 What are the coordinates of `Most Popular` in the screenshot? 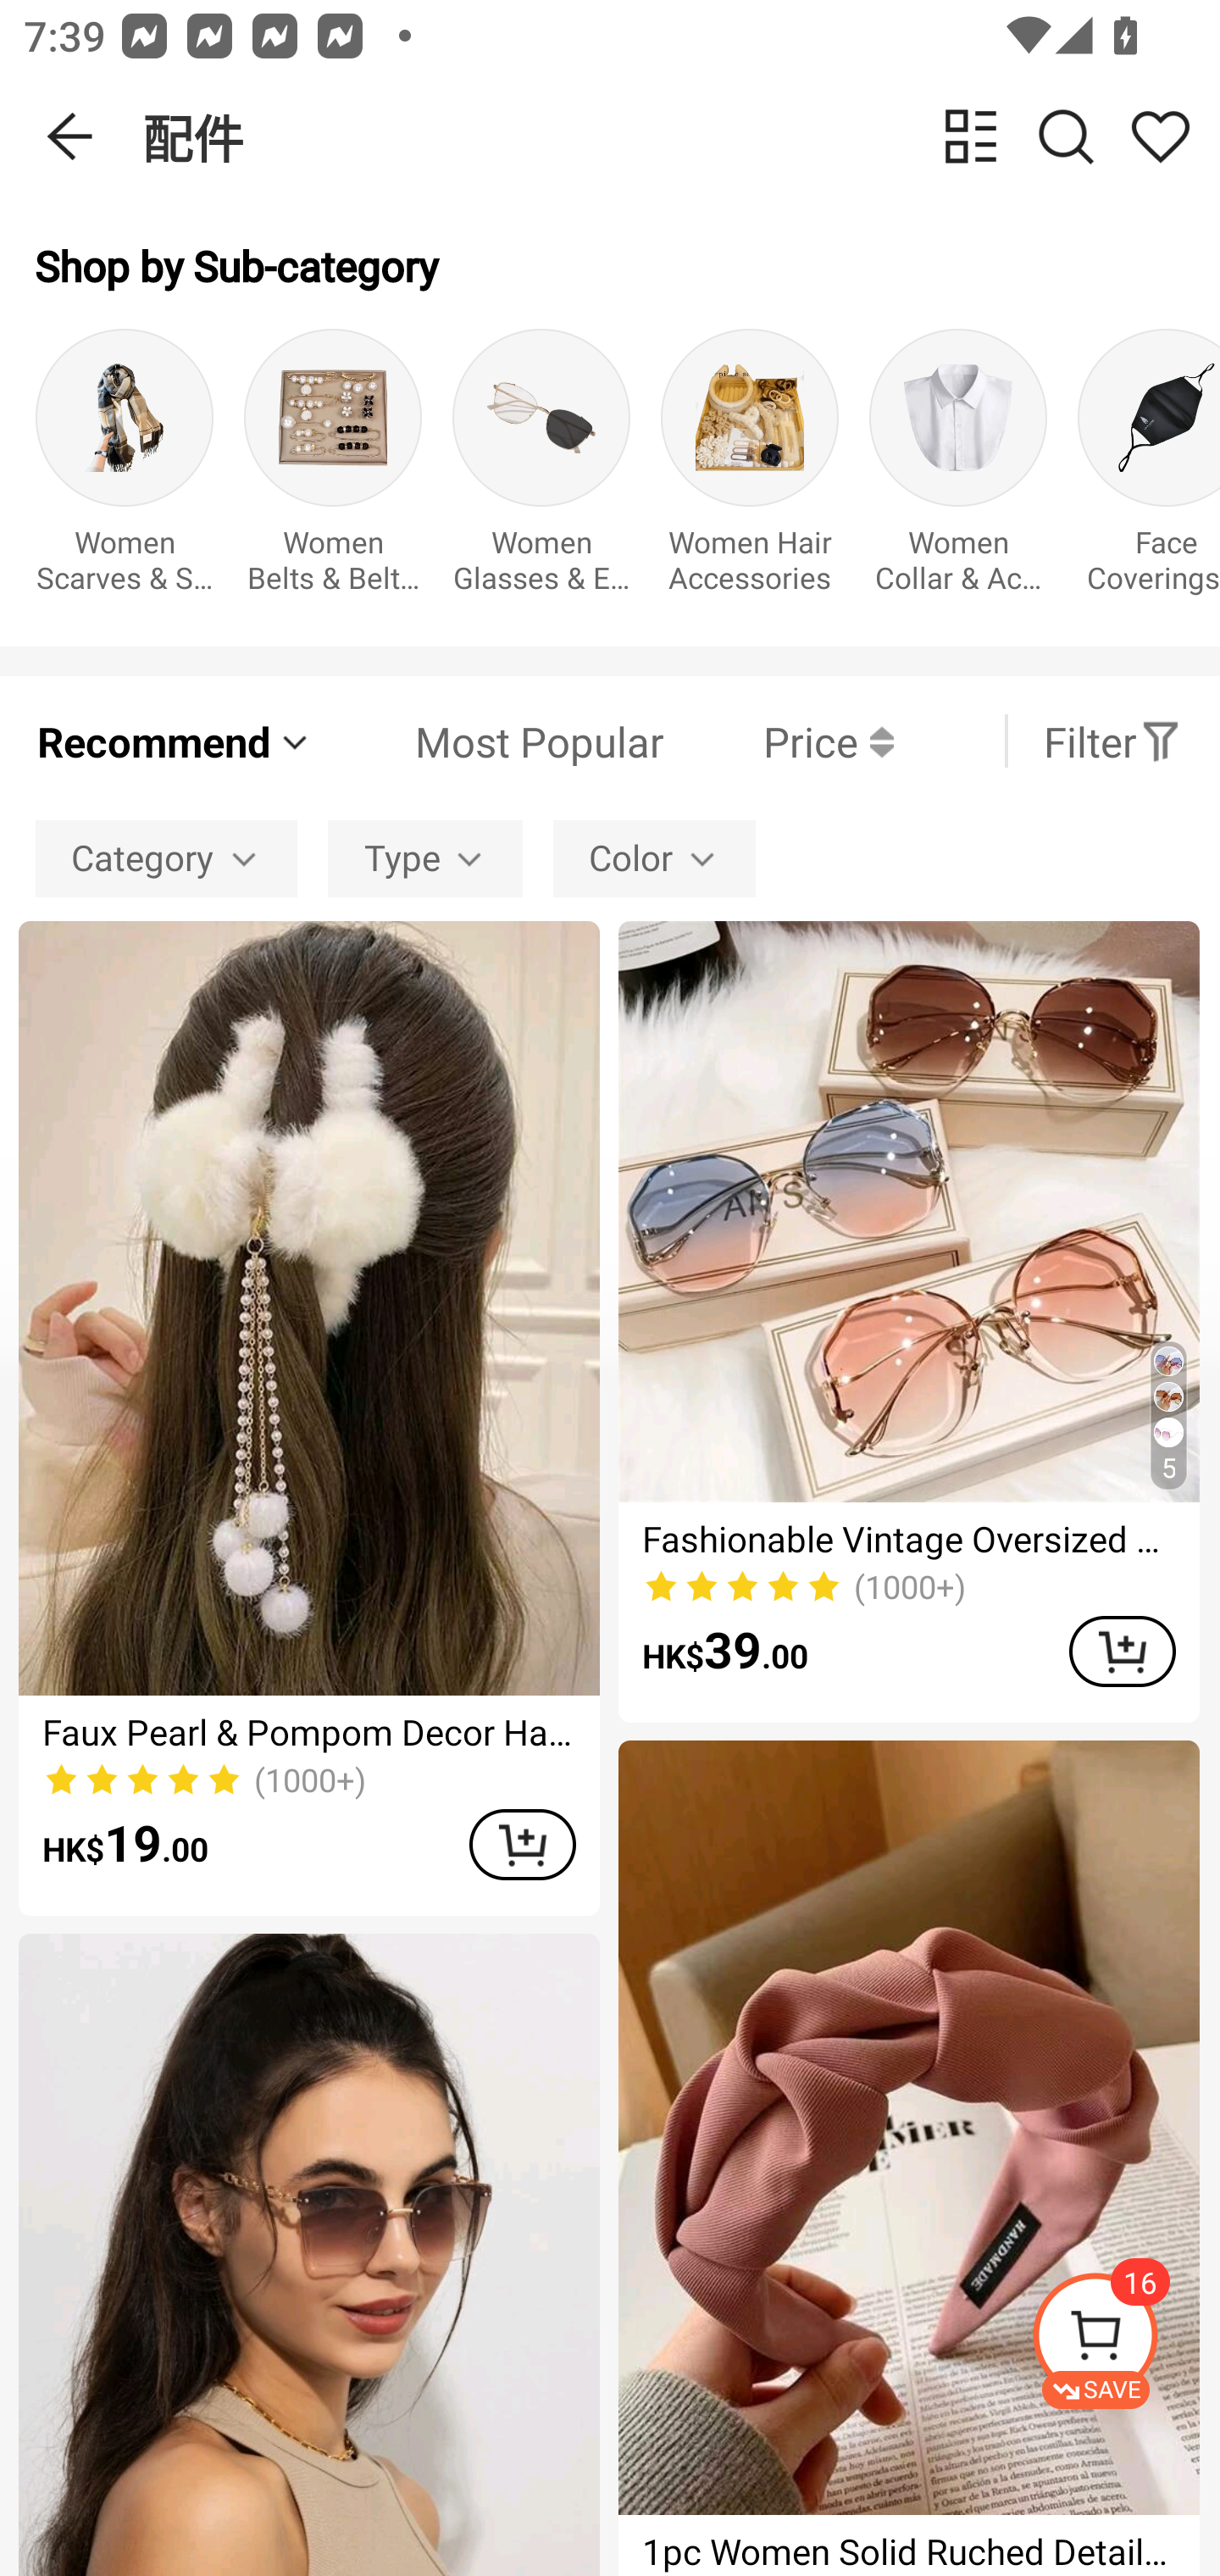 It's located at (489, 741).